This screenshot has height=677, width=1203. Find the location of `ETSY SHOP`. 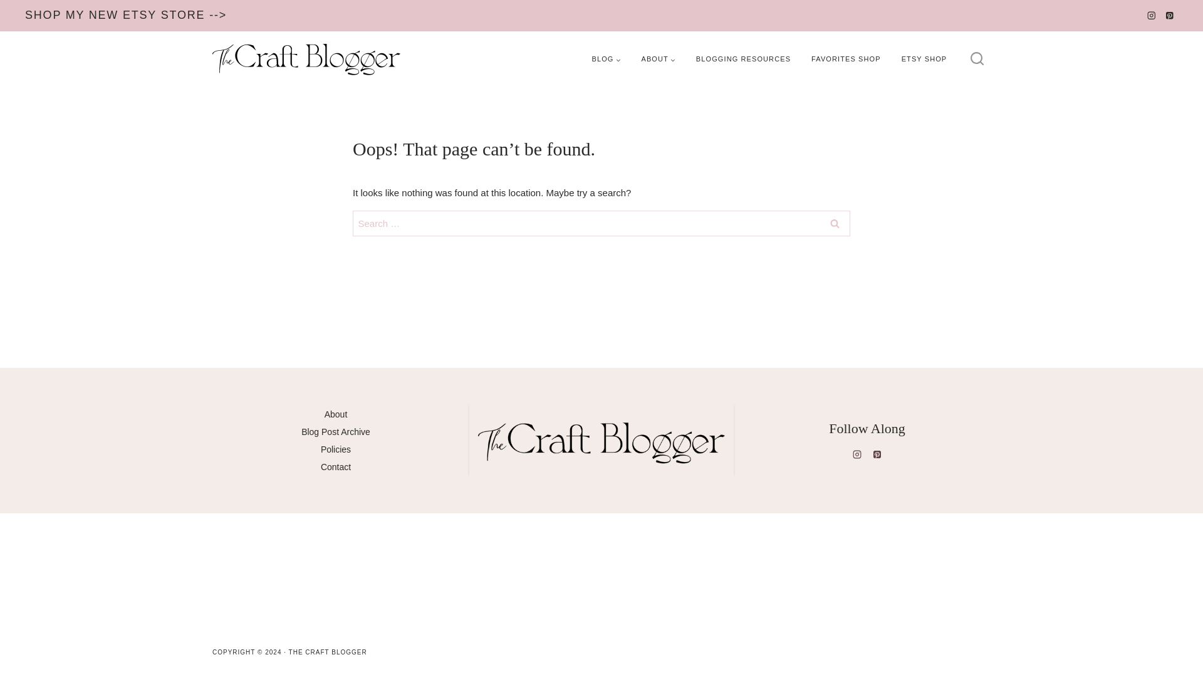

ETSY SHOP is located at coordinates (924, 59).